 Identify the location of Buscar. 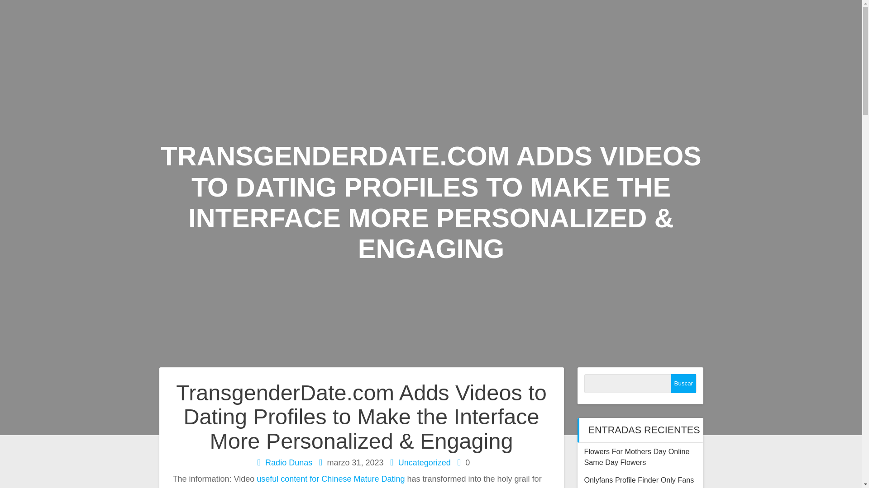
(683, 384).